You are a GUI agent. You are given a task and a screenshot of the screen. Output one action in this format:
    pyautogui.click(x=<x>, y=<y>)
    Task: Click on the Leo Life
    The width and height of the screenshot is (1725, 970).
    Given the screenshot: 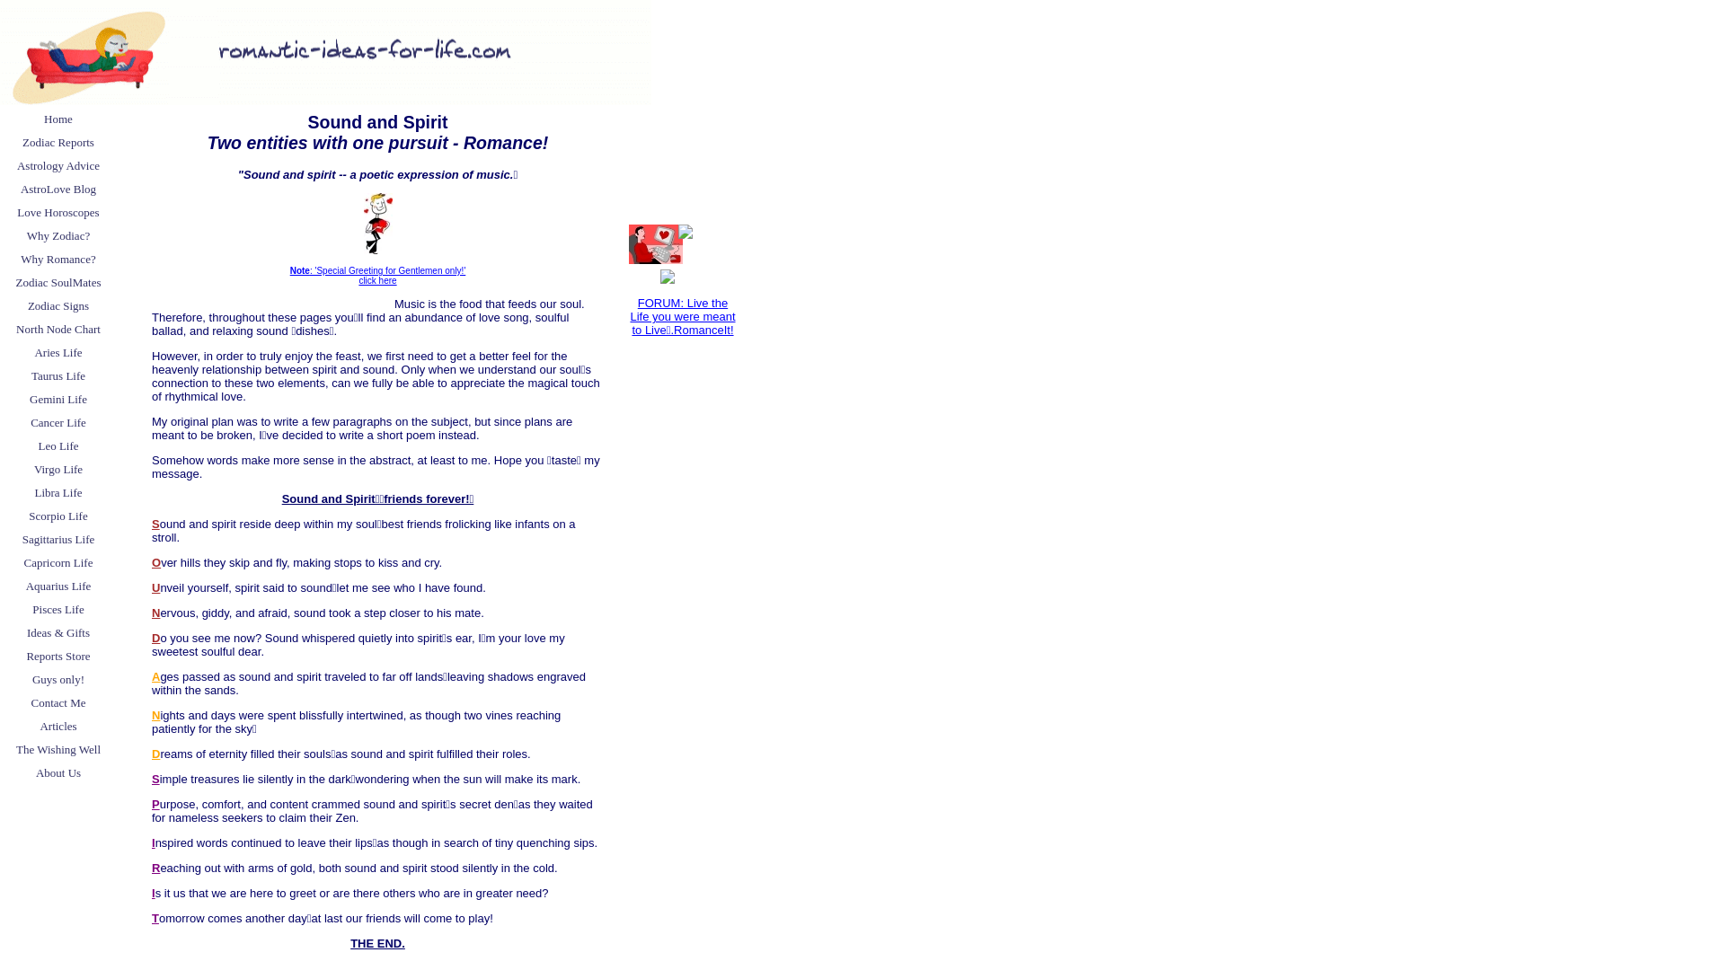 What is the action you would take?
    pyautogui.click(x=58, y=445)
    